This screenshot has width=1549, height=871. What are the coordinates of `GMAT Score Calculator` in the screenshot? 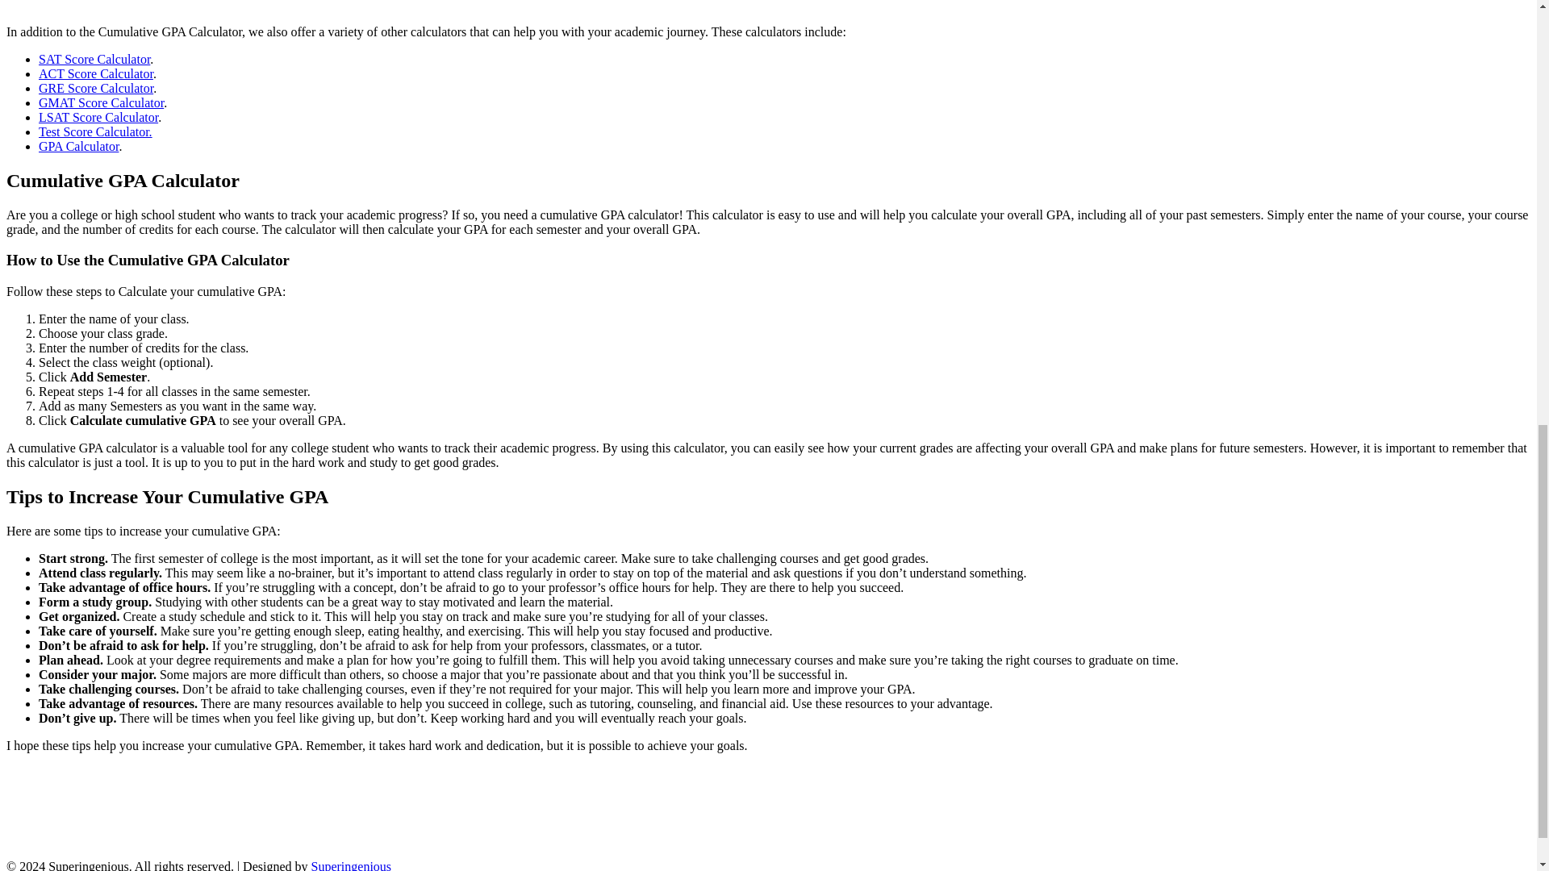 It's located at (102, 102).